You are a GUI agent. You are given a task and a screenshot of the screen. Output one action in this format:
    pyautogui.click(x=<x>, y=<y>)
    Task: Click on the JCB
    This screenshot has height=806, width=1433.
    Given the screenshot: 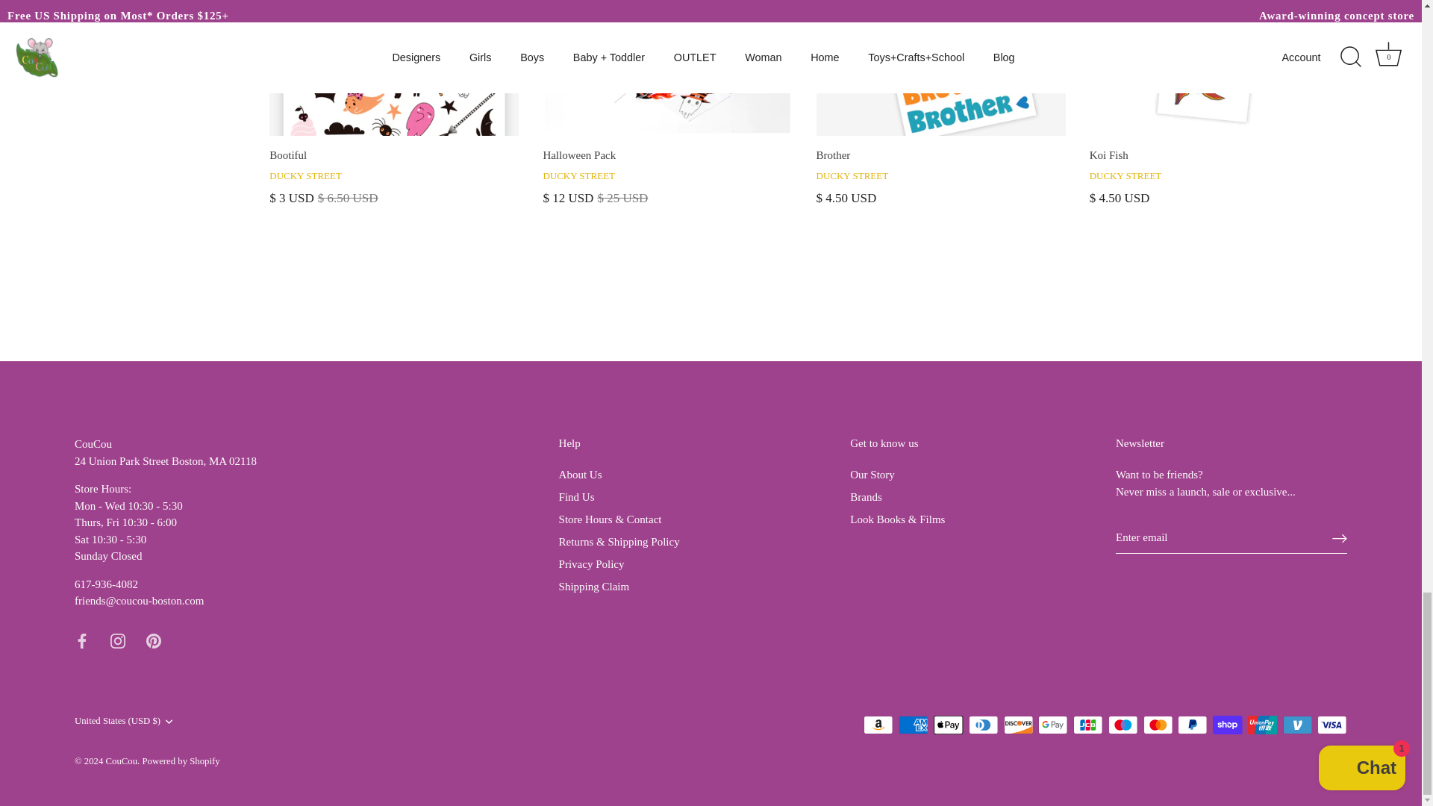 What is the action you would take?
    pyautogui.click(x=1088, y=725)
    